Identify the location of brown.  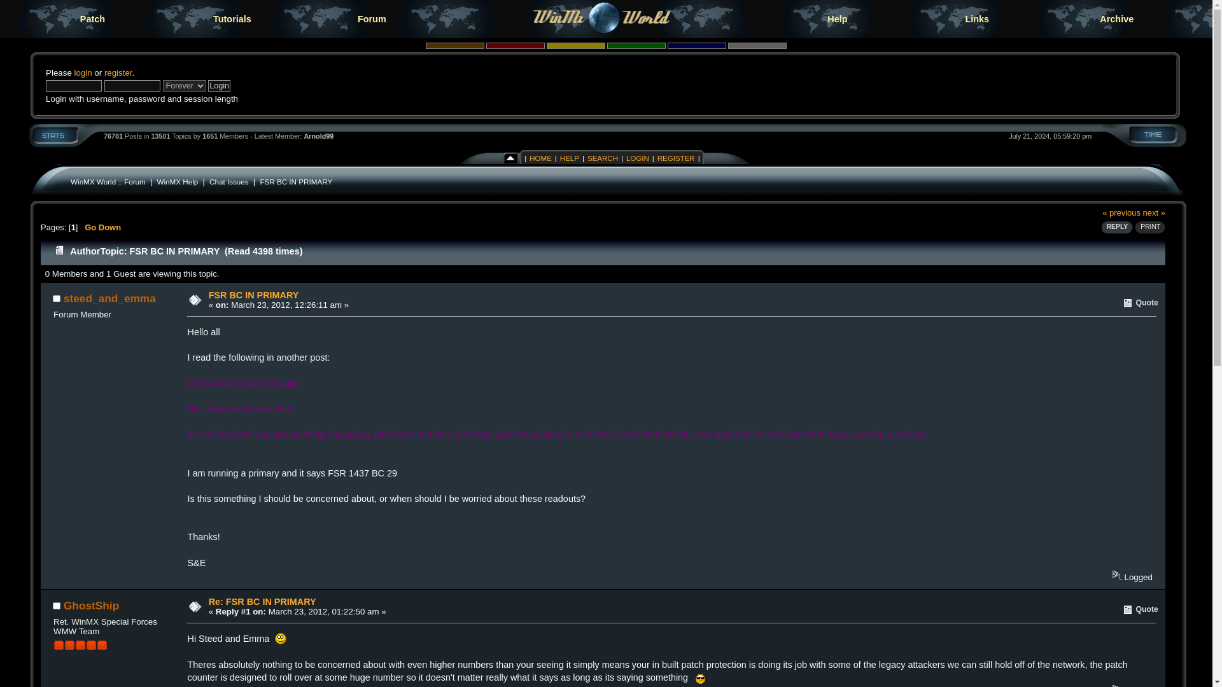
(454, 45).